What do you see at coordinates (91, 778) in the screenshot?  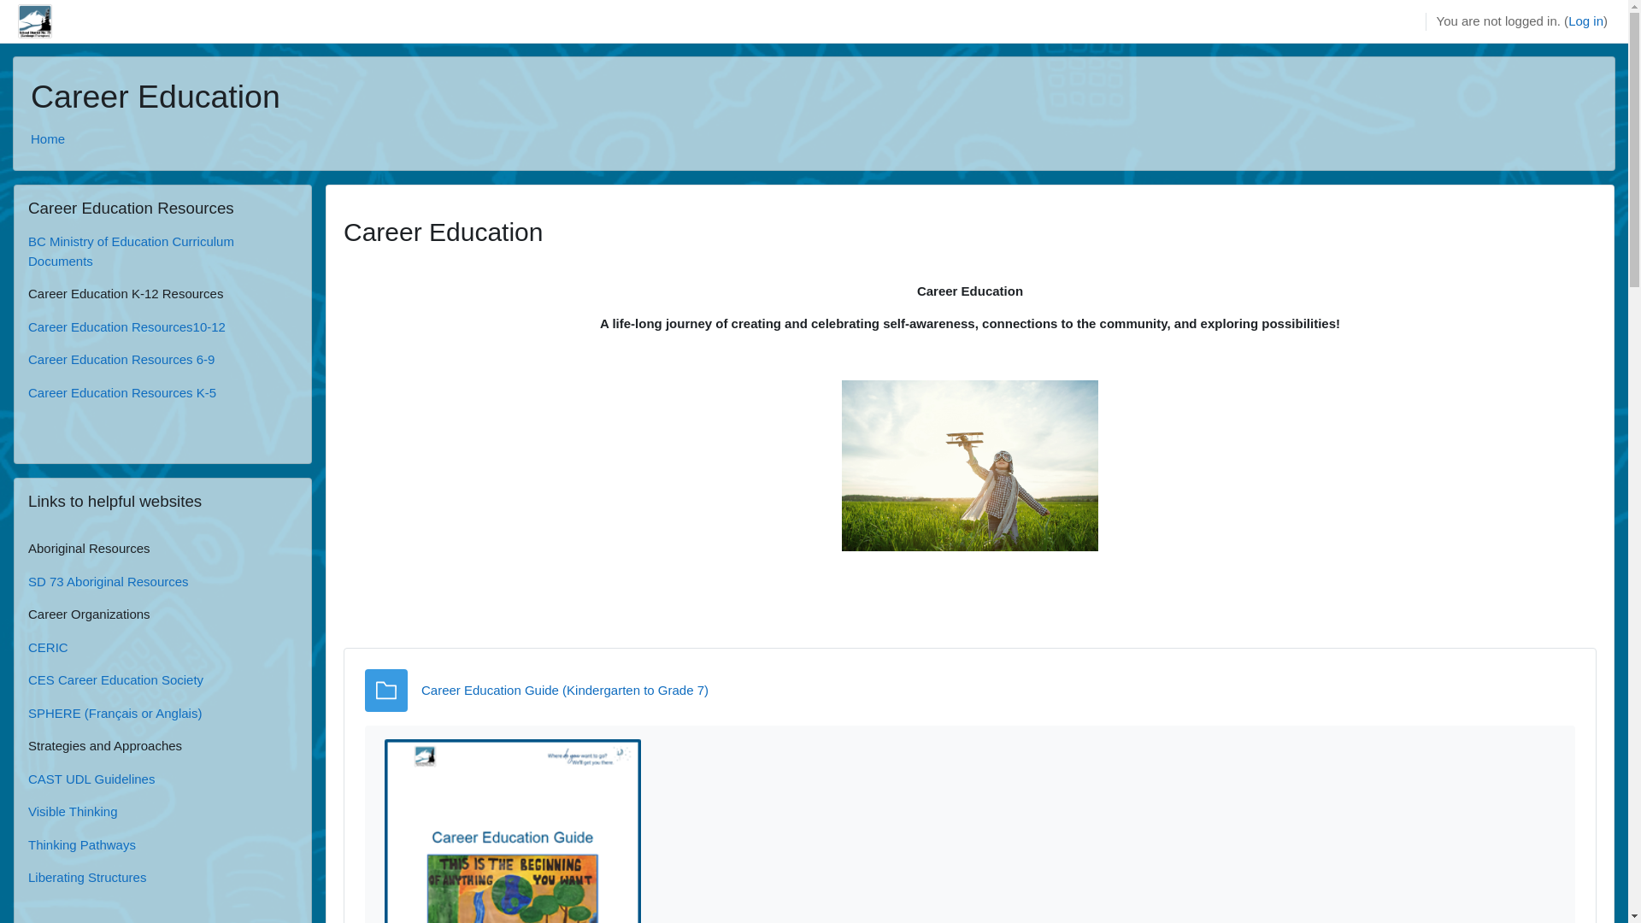 I see `CAST UDL Guidelines` at bounding box center [91, 778].